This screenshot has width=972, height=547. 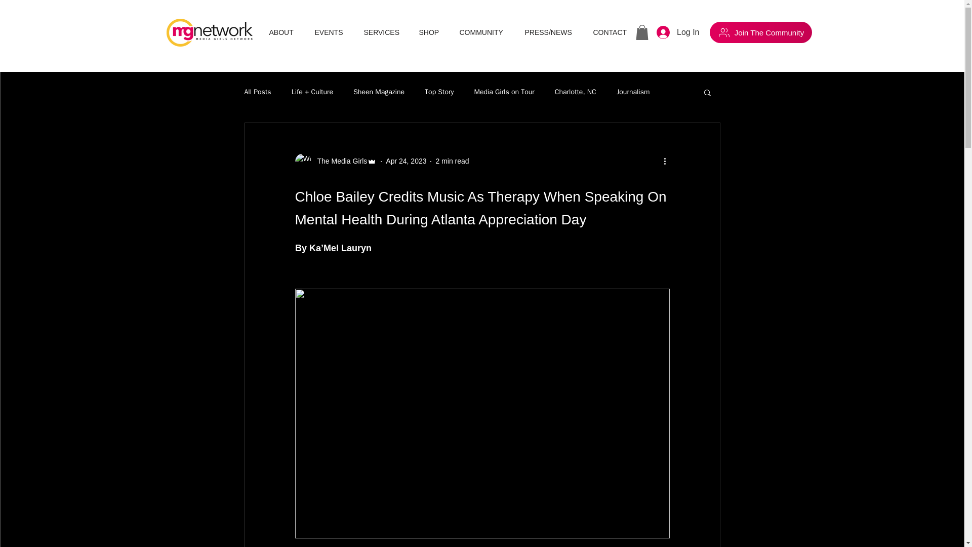 I want to click on Journalism, so click(x=633, y=92).